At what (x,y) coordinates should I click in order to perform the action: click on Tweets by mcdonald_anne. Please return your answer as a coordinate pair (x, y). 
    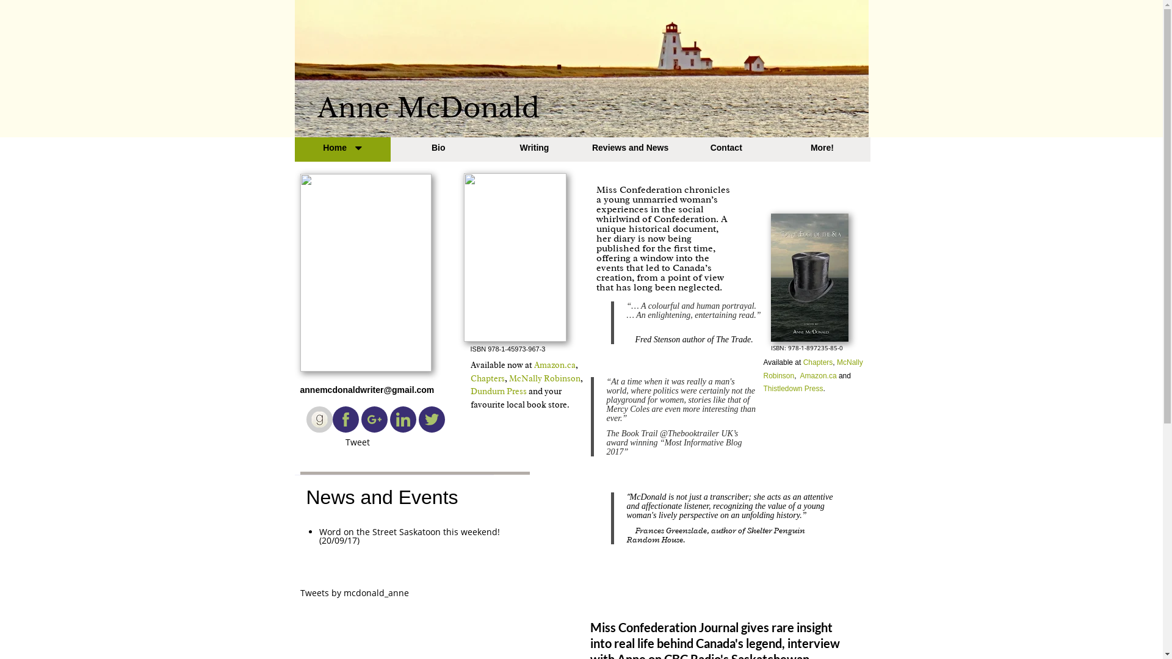
    Looking at the image, I should click on (354, 593).